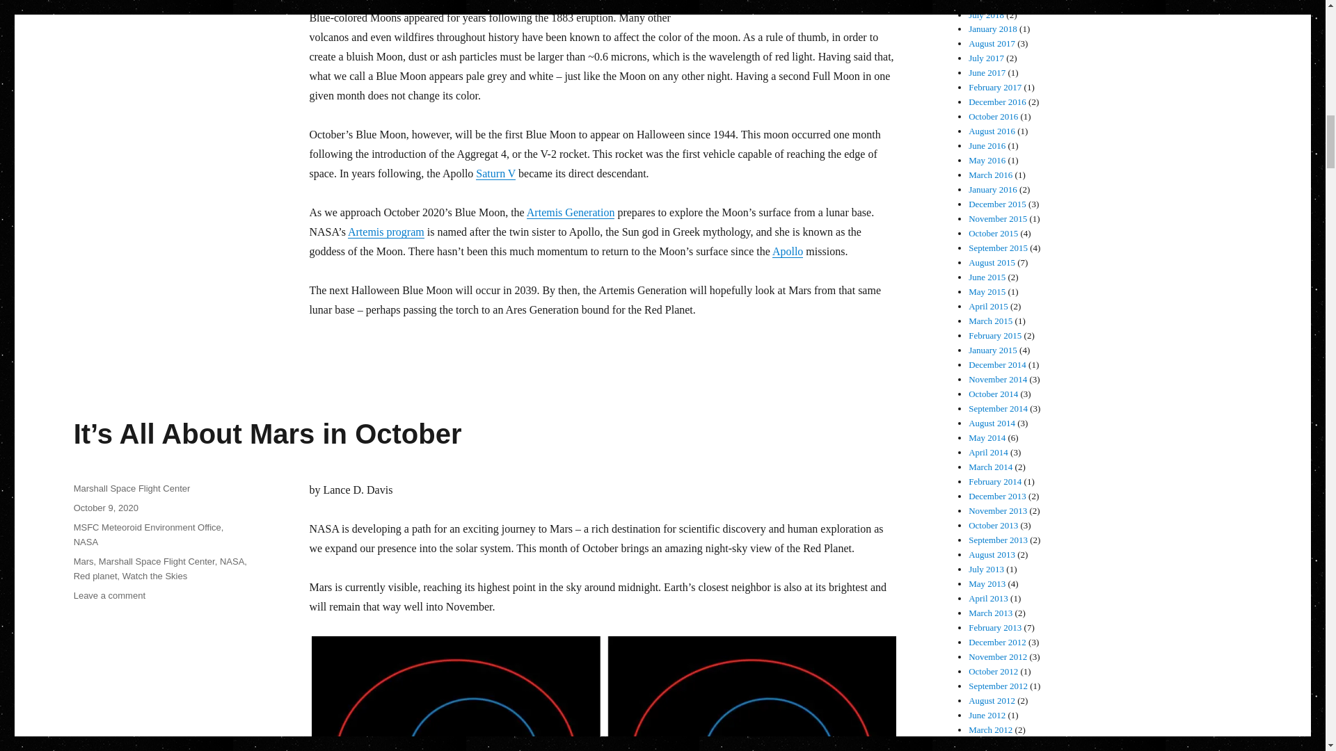  I want to click on Artemis program, so click(385, 232).